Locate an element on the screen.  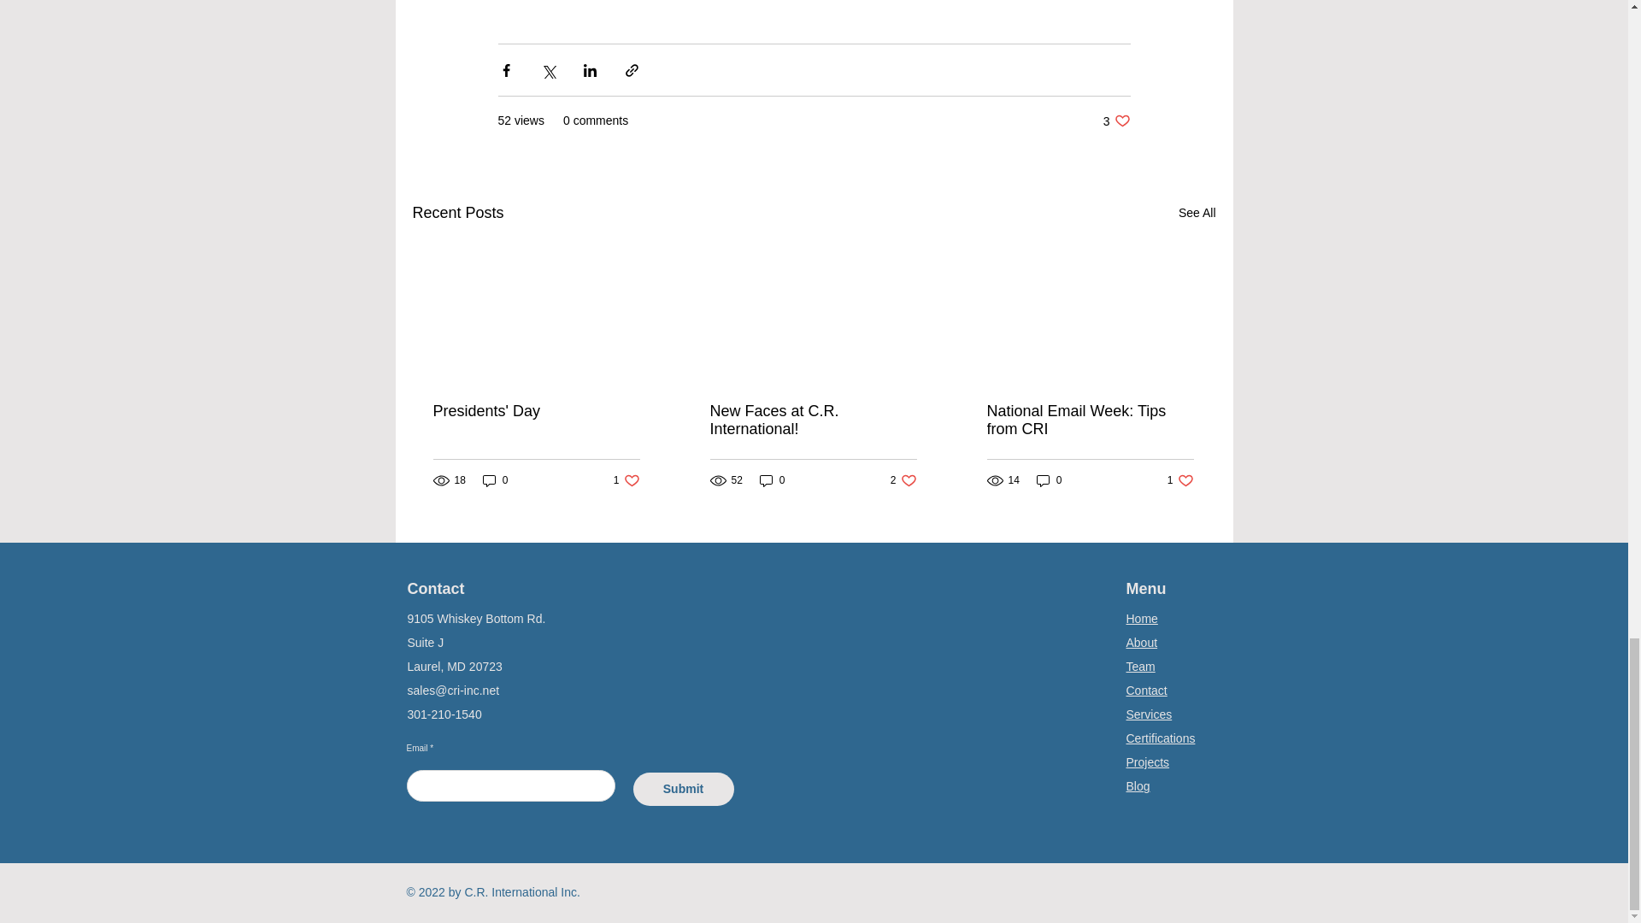
Team is located at coordinates (626, 480).